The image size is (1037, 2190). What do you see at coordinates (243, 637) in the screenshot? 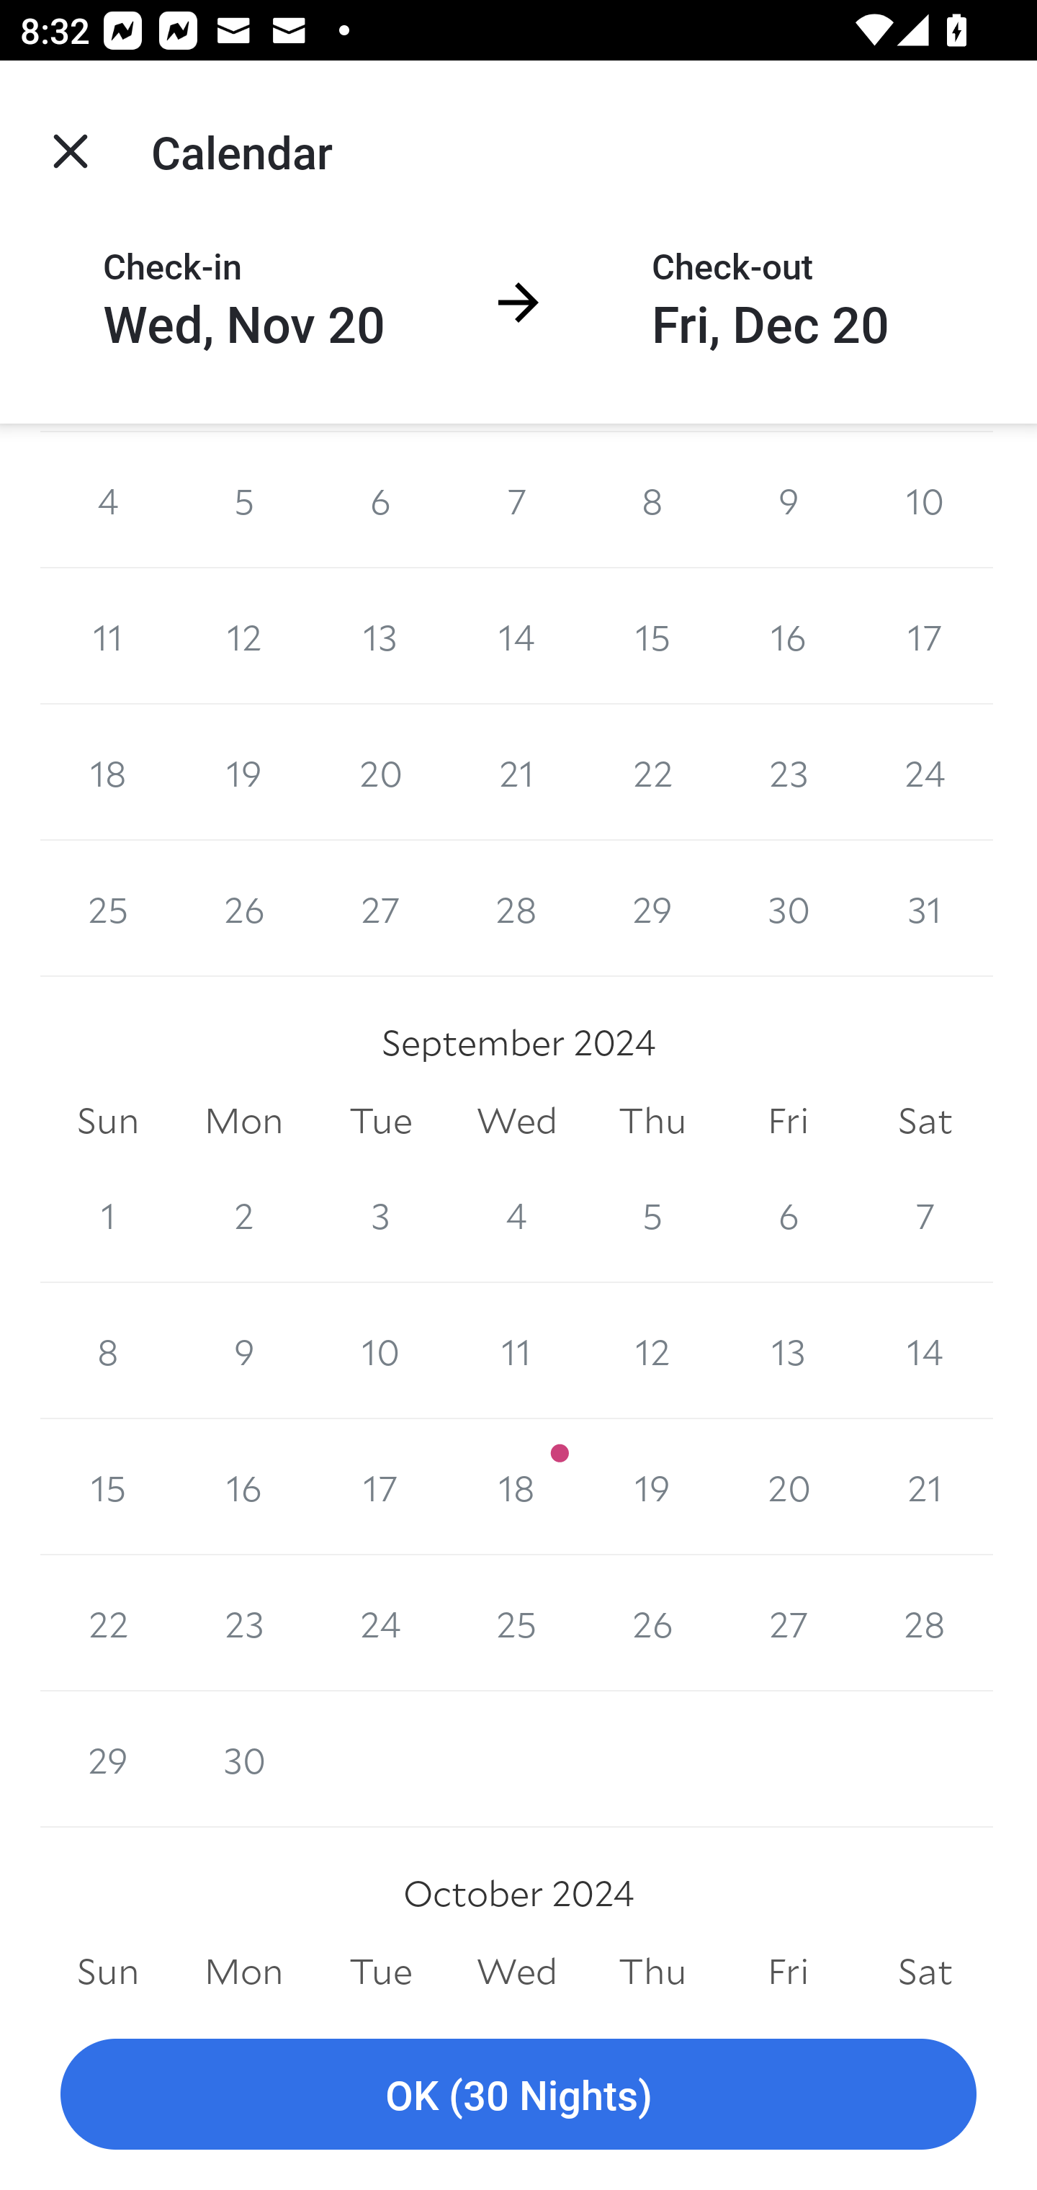
I see `12 12 August 2024` at bounding box center [243, 637].